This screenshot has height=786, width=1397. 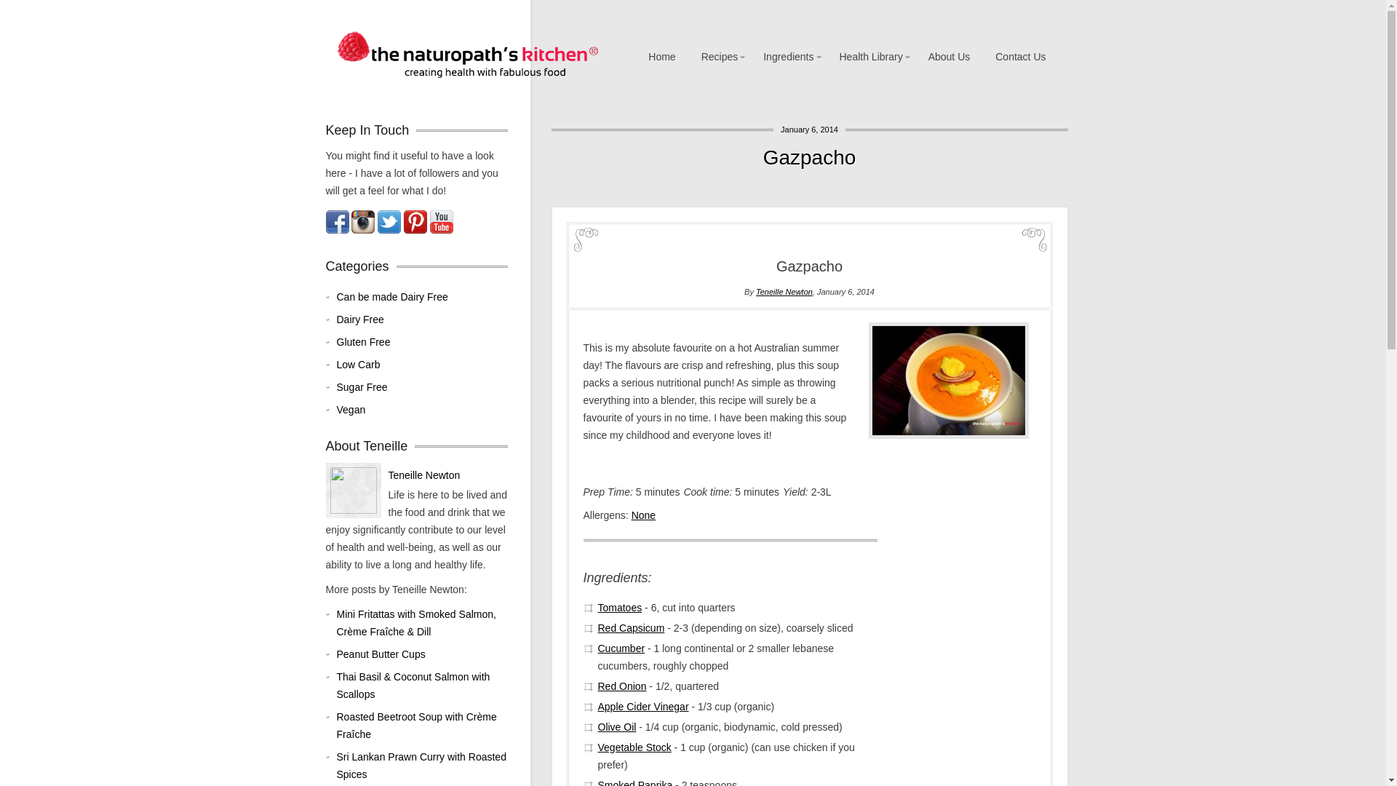 What do you see at coordinates (810, 157) in the screenshot?
I see `Gazpacho` at bounding box center [810, 157].